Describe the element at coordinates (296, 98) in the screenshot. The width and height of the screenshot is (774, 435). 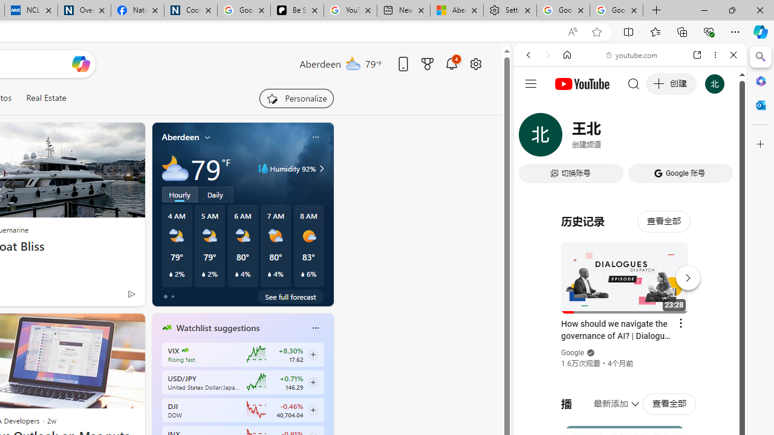
I see `Personalize your feed"` at that location.